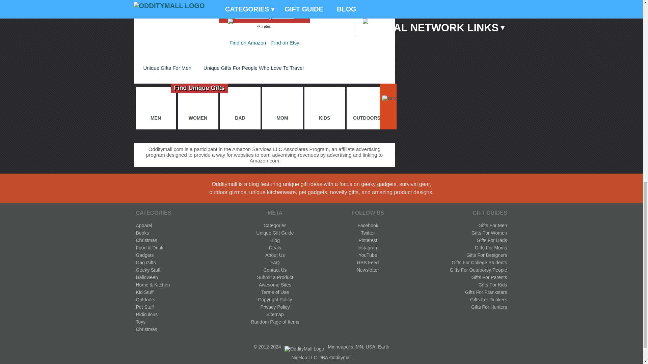  What do you see at coordinates (247, 42) in the screenshot?
I see `Find on Amazon` at bounding box center [247, 42].